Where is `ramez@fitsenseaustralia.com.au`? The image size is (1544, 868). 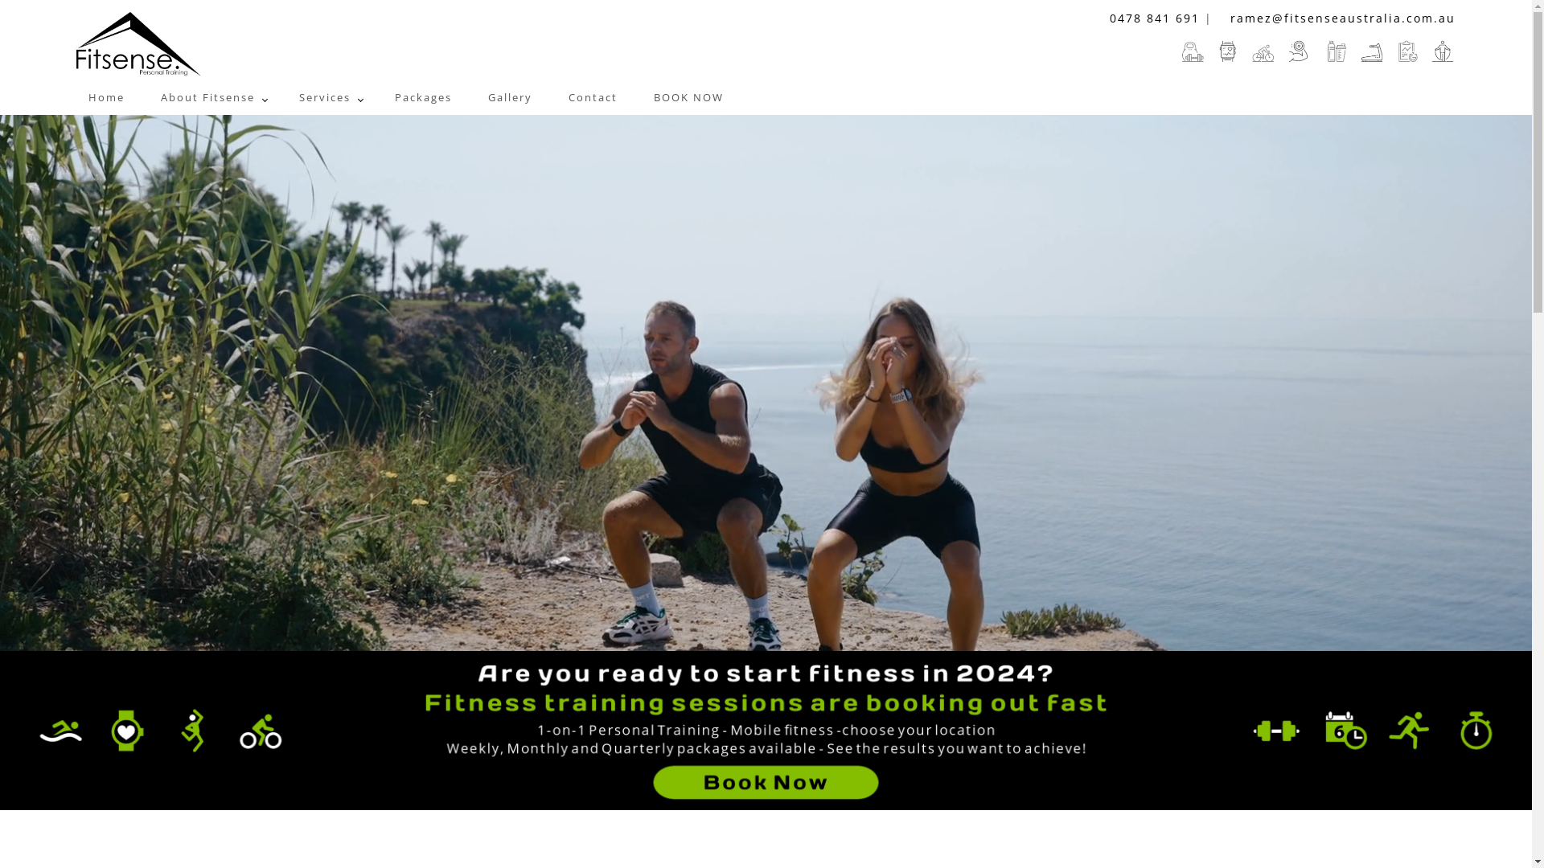
ramez@fitsenseaustralia.com.au is located at coordinates (1337, 18).